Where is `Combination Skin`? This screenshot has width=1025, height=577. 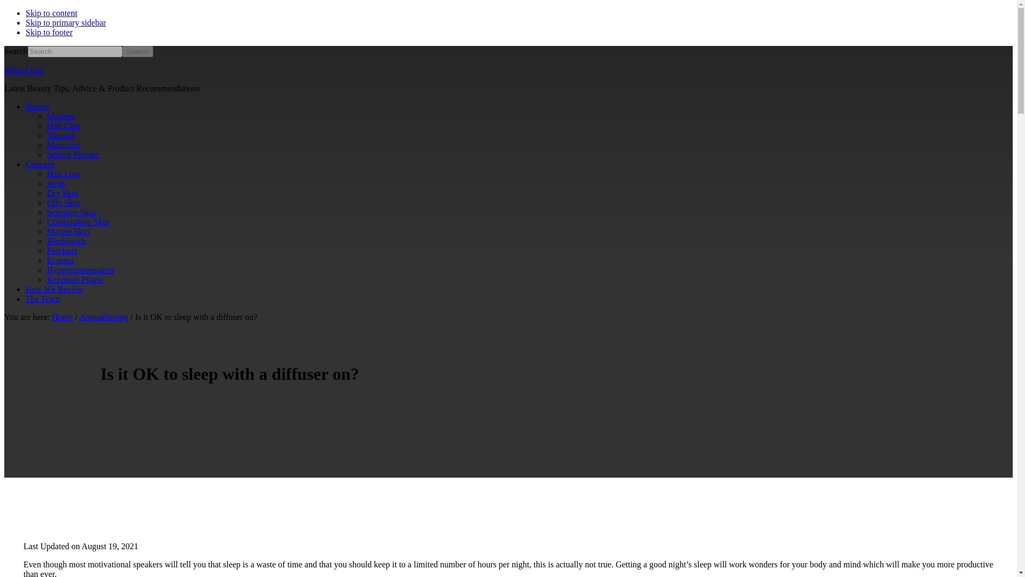 Combination Skin is located at coordinates (78, 222).